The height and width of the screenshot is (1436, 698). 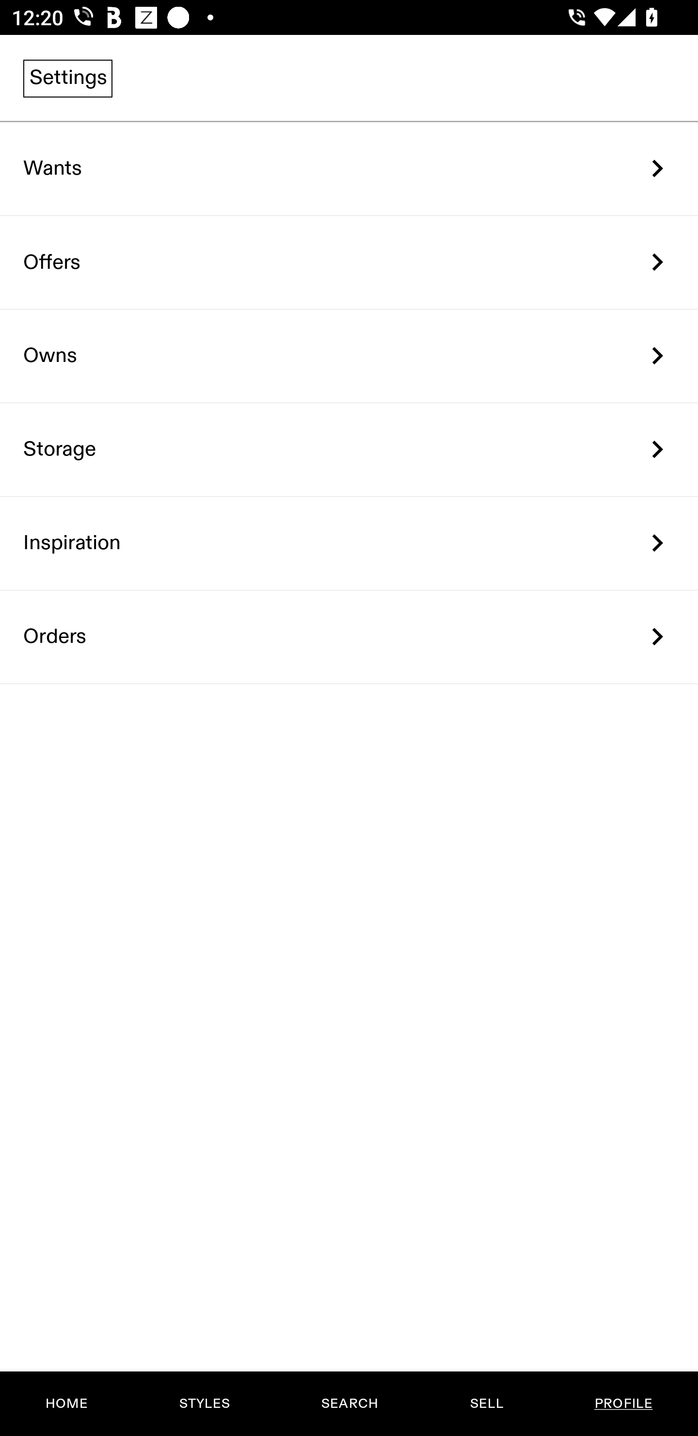 What do you see at coordinates (349, 636) in the screenshot?
I see `Orders` at bounding box center [349, 636].